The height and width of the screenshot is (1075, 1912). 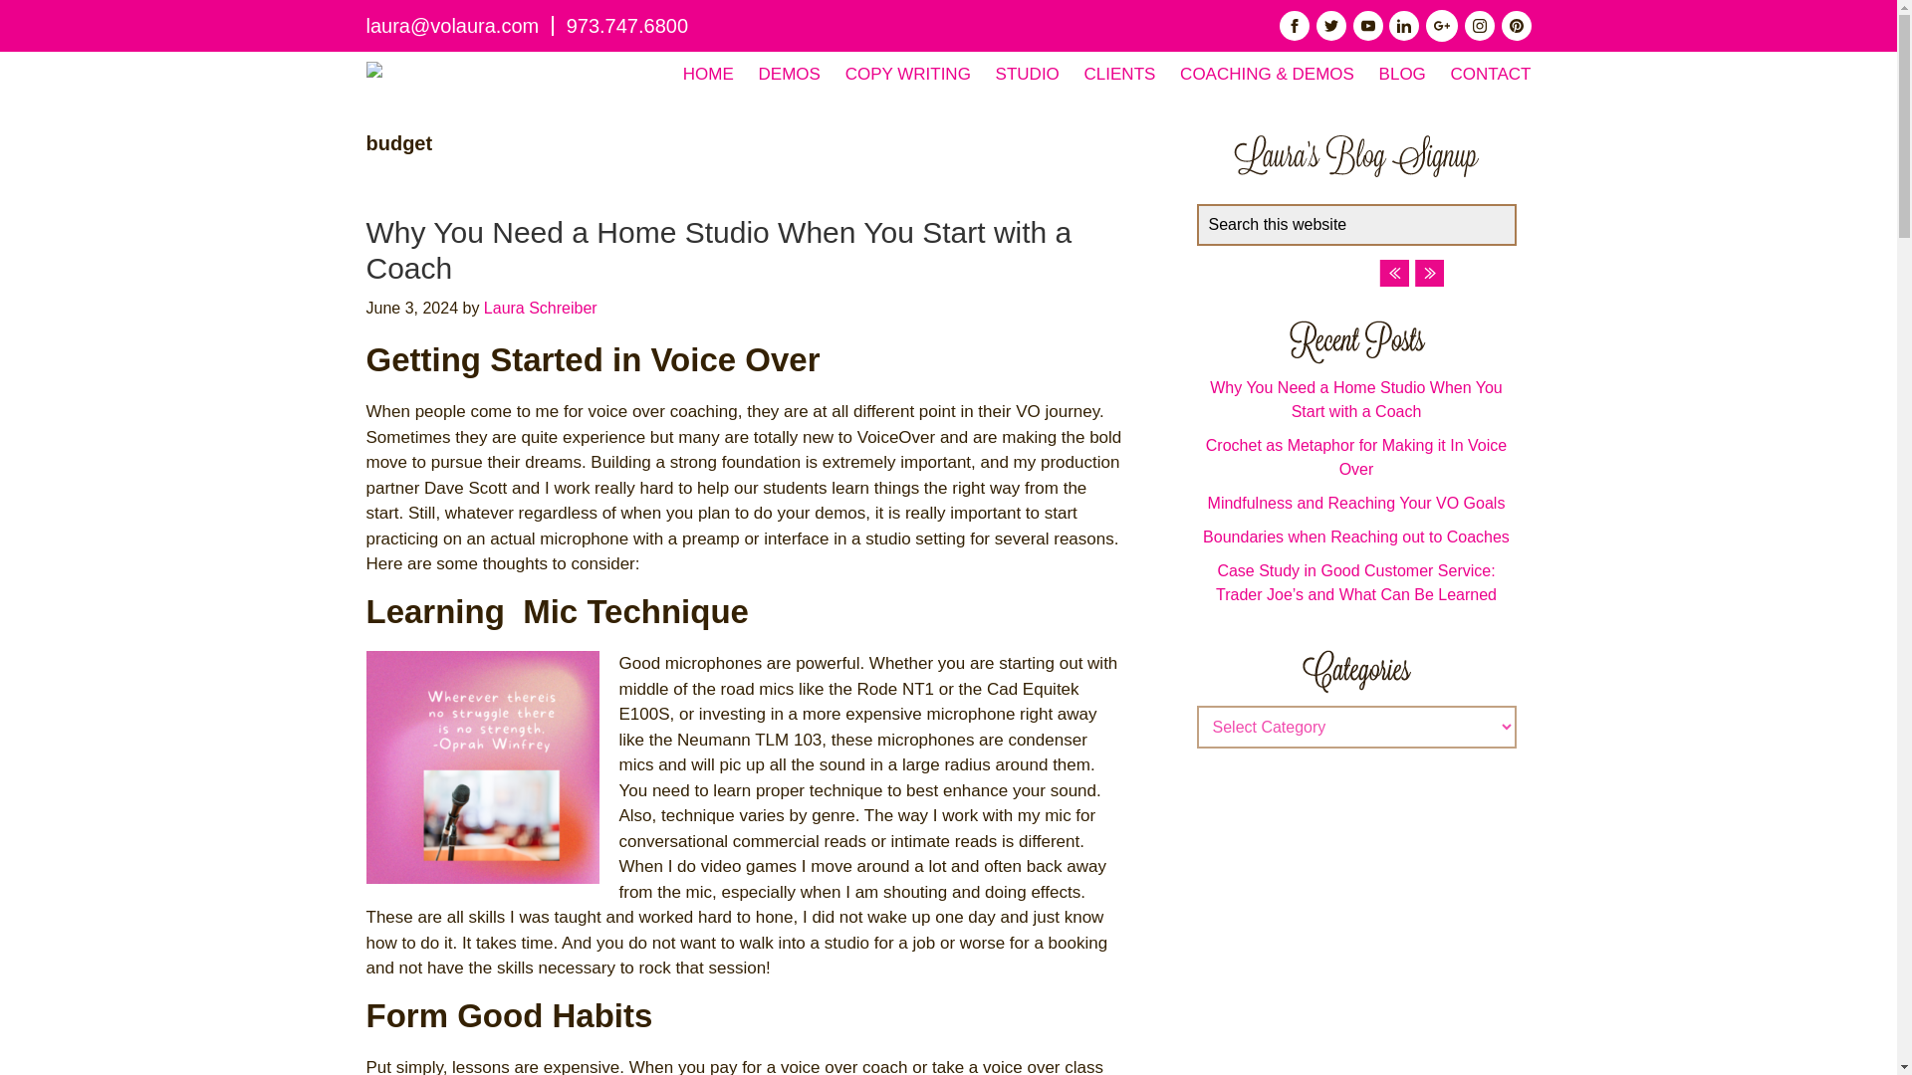 I want to click on Laura Schreiber Voiceovers Categories, so click(x=1356, y=671).